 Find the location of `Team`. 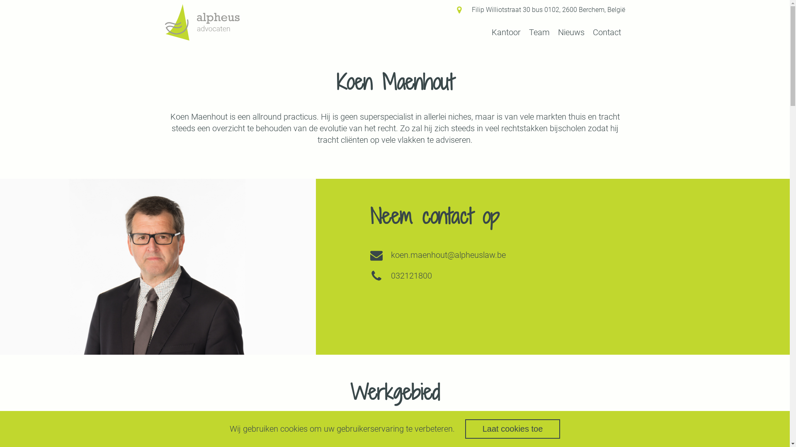

Team is located at coordinates (539, 32).